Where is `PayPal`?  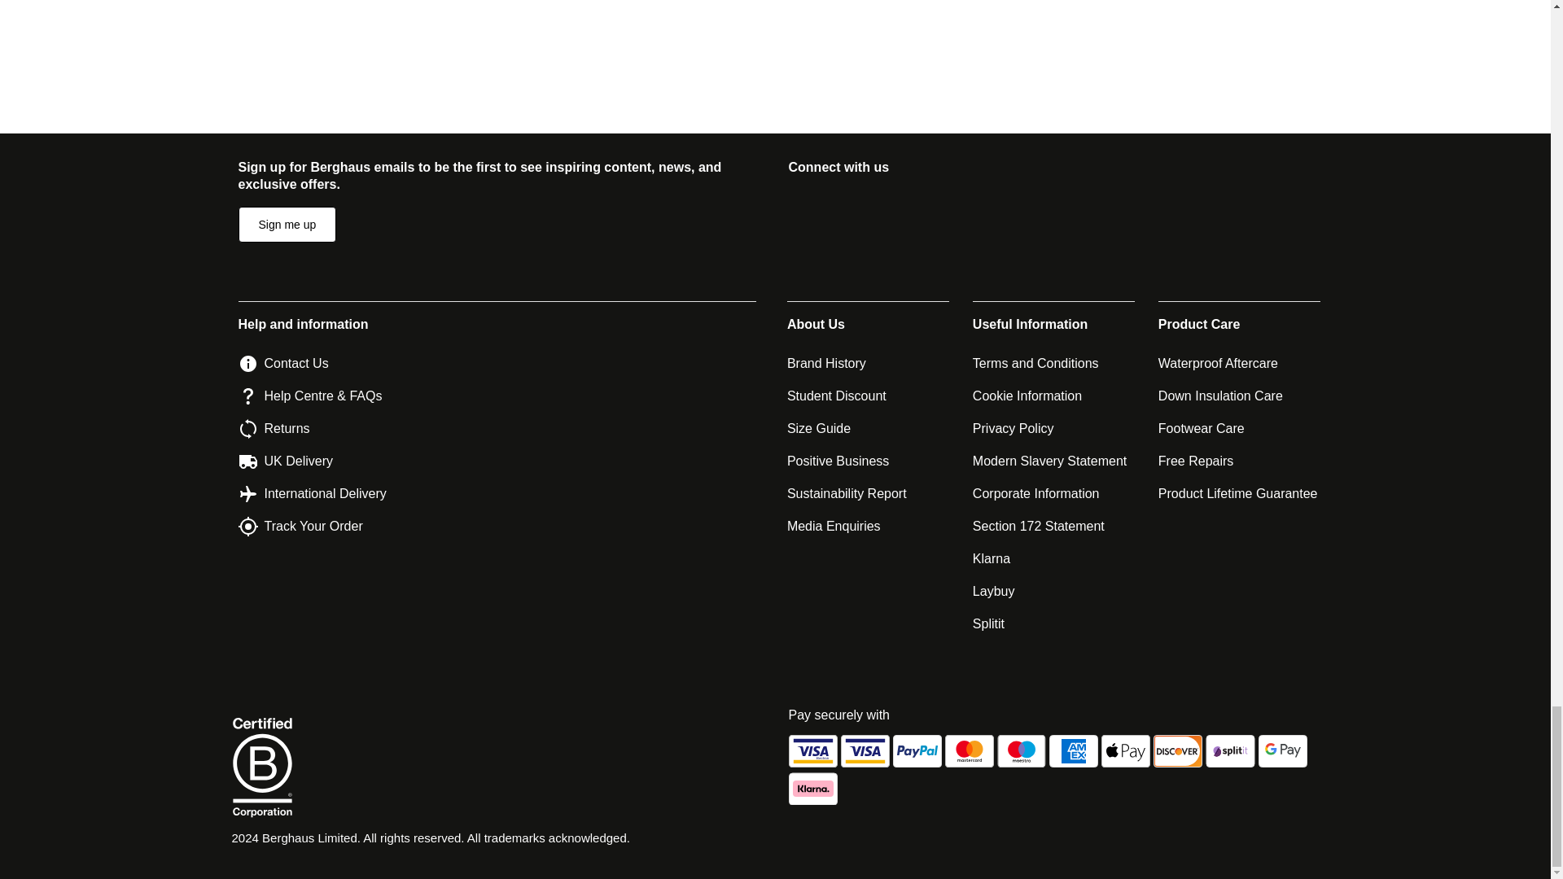
PayPal is located at coordinates (917, 750).